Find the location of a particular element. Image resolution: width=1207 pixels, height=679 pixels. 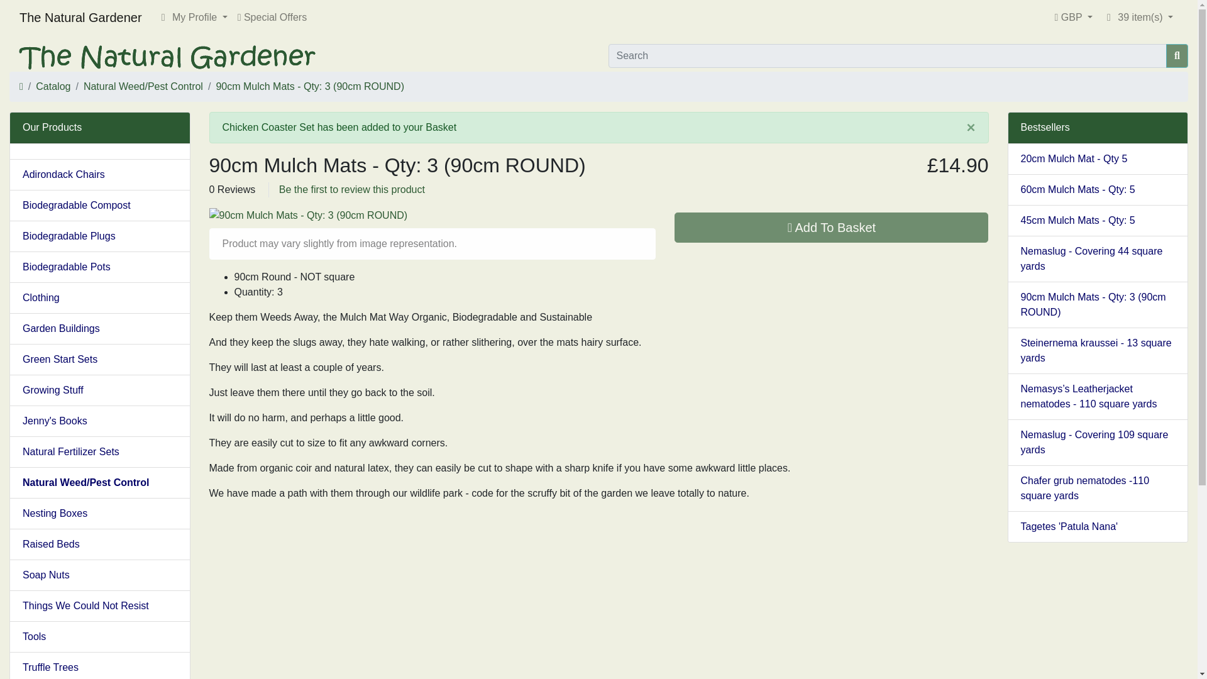

My Profile is located at coordinates (163, 18).